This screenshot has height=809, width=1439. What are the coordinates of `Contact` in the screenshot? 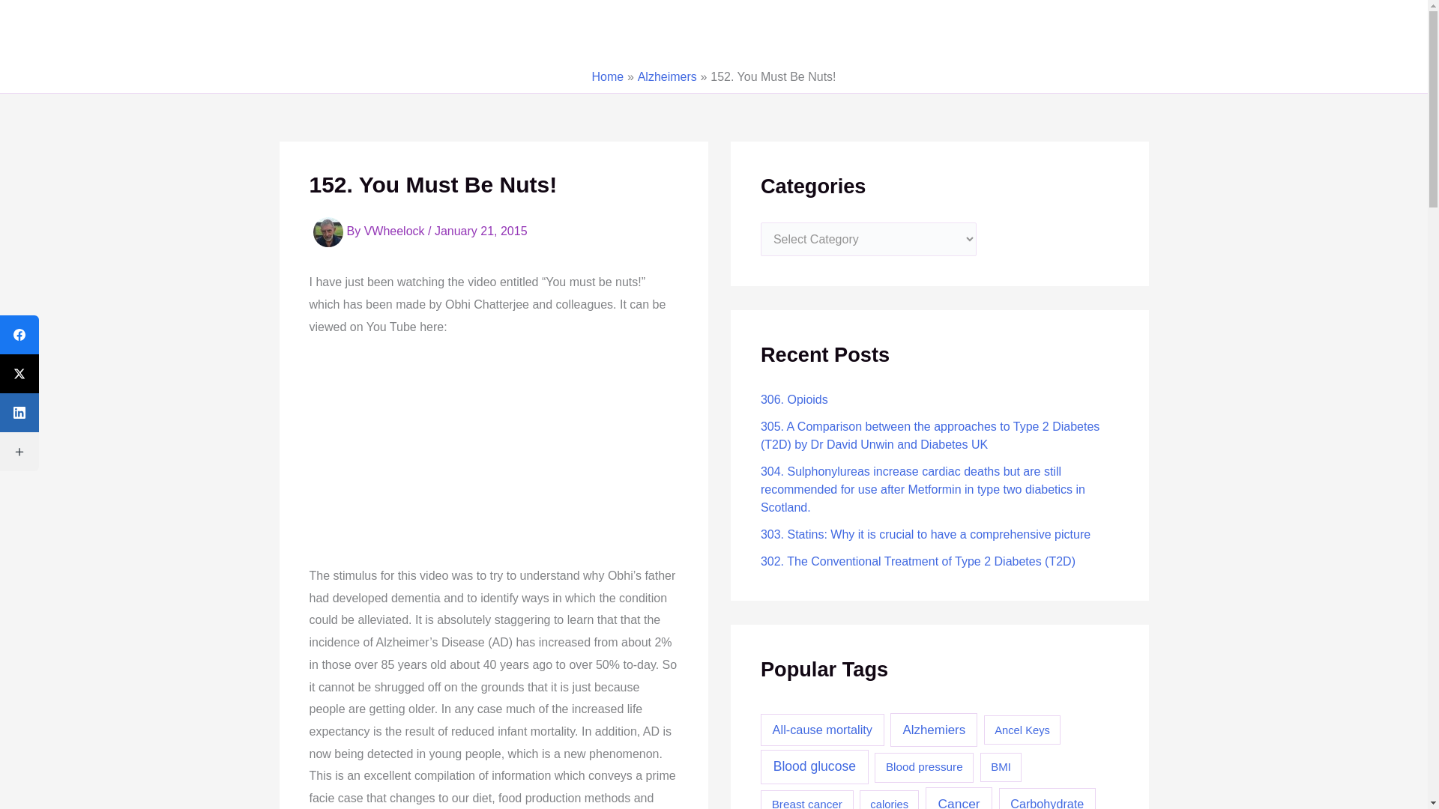 It's located at (775, 31).